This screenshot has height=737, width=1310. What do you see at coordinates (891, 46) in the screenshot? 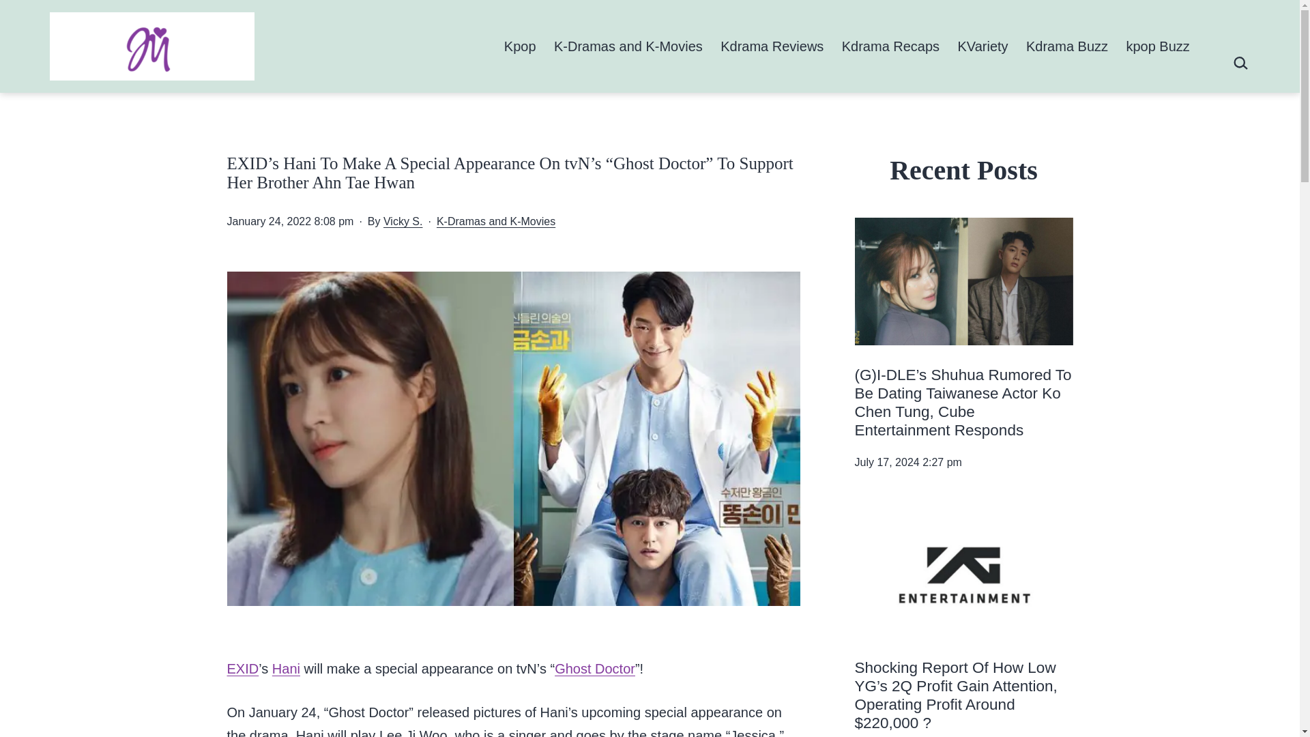
I see `Kdrama Recaps` at bounding box center [891, 46].